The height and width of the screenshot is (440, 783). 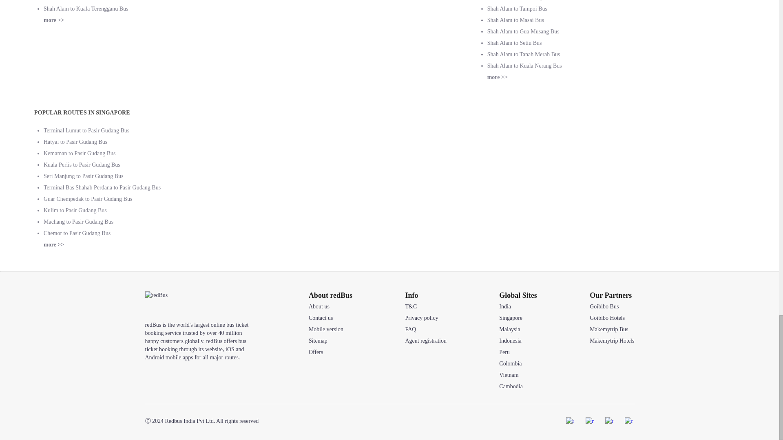 I want to click on redBus, so click(x=166, y=304).